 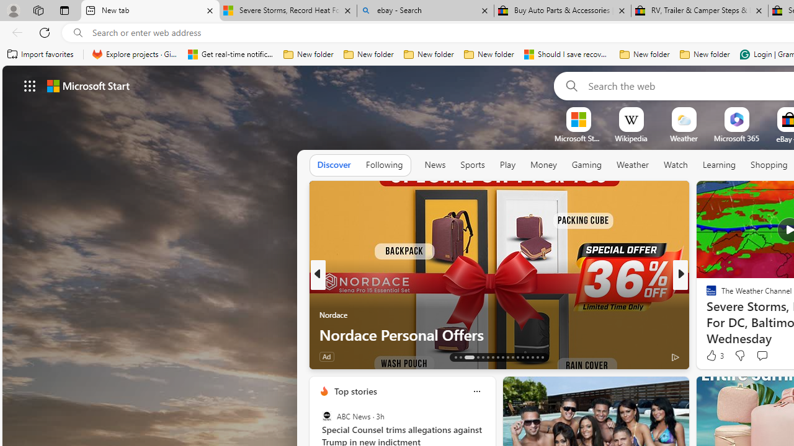 What do you see at coordinates (765, 357) in the screenshot?
I see `View comments 167 Comment` at bounding box center [765, 357].